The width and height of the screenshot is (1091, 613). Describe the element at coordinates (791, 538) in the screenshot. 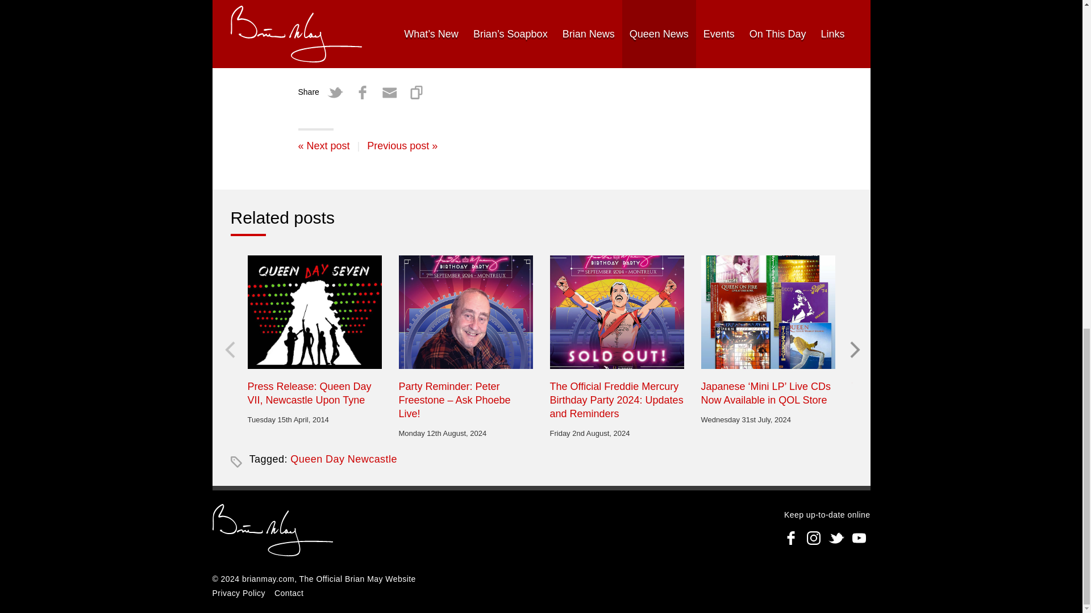

I see `Follow BrianMay.com on facebook` at that location.